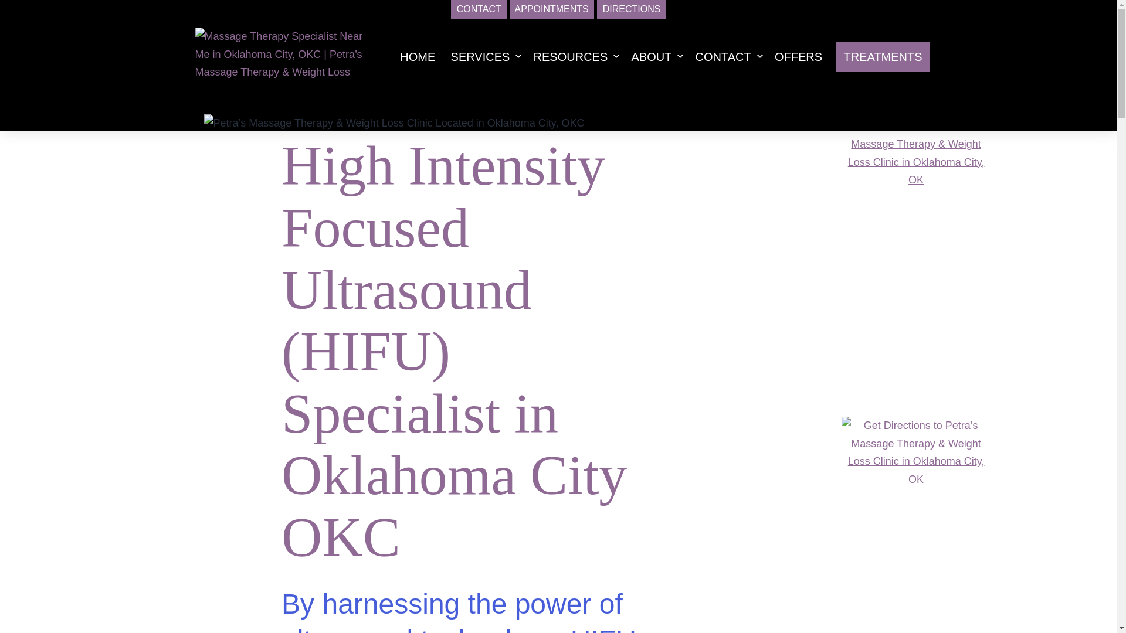 The height and width of the screenshot is (633, 1126). What do you see at coordinates (480, 56) in the screenshot?
I see `SERVICES` at bounding box center [480, 56].